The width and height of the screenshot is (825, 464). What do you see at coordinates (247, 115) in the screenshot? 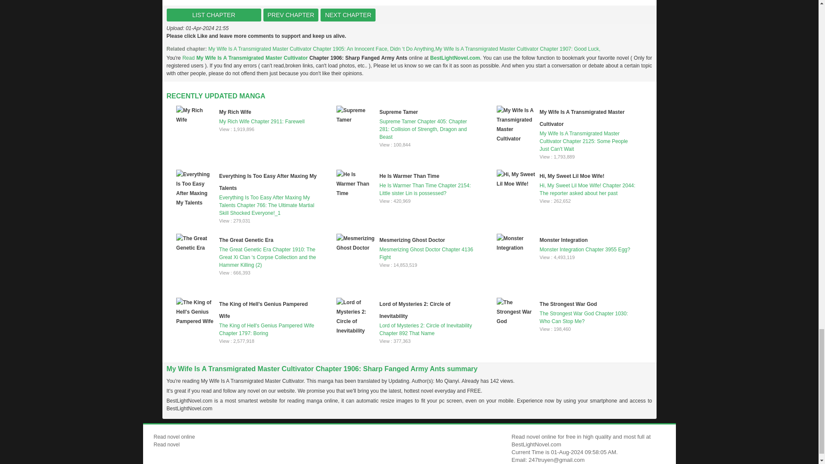
I see `My Rich Wife Chapter 2911: Farewell` at bounding box center [247, 115].